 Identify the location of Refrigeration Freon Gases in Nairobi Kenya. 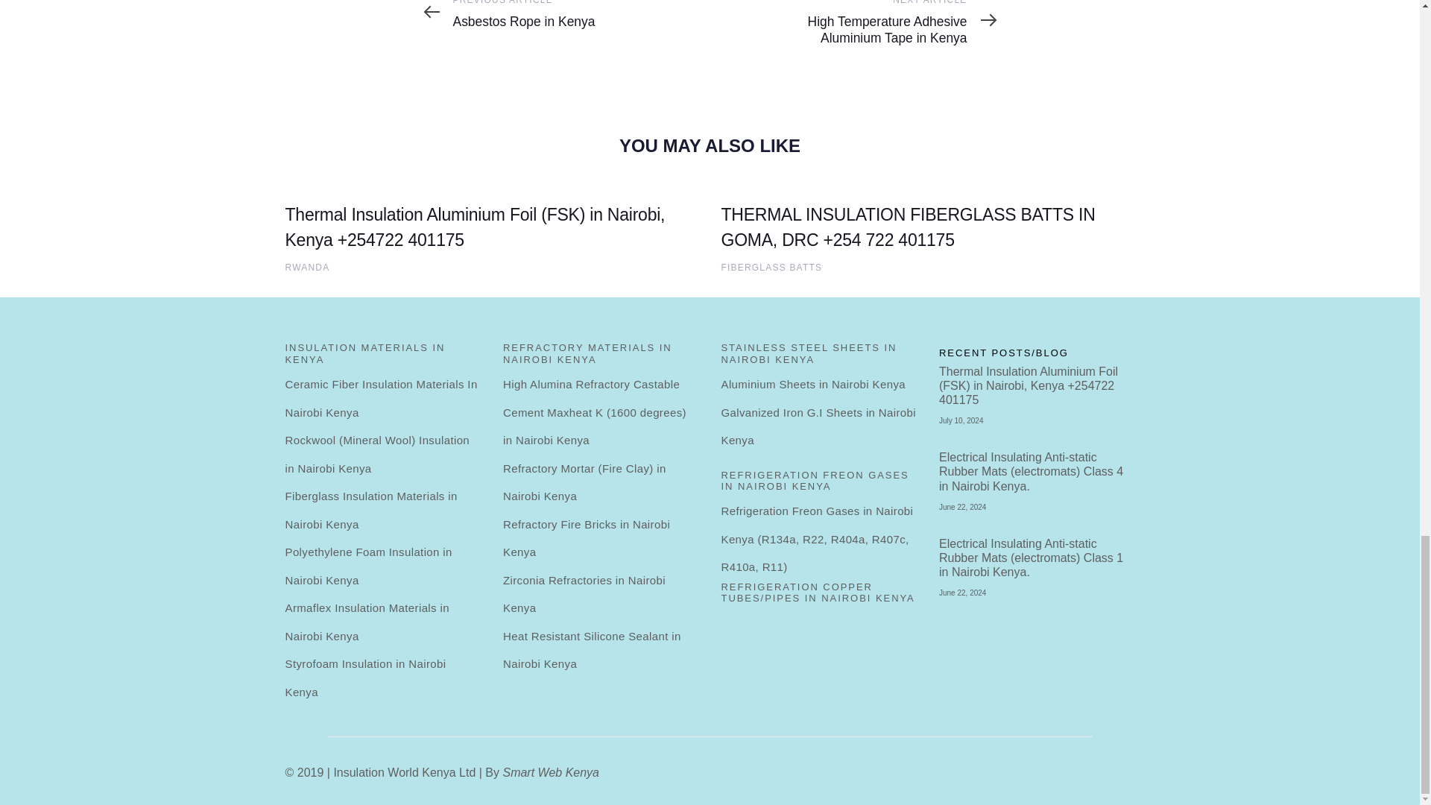
(524, 15).